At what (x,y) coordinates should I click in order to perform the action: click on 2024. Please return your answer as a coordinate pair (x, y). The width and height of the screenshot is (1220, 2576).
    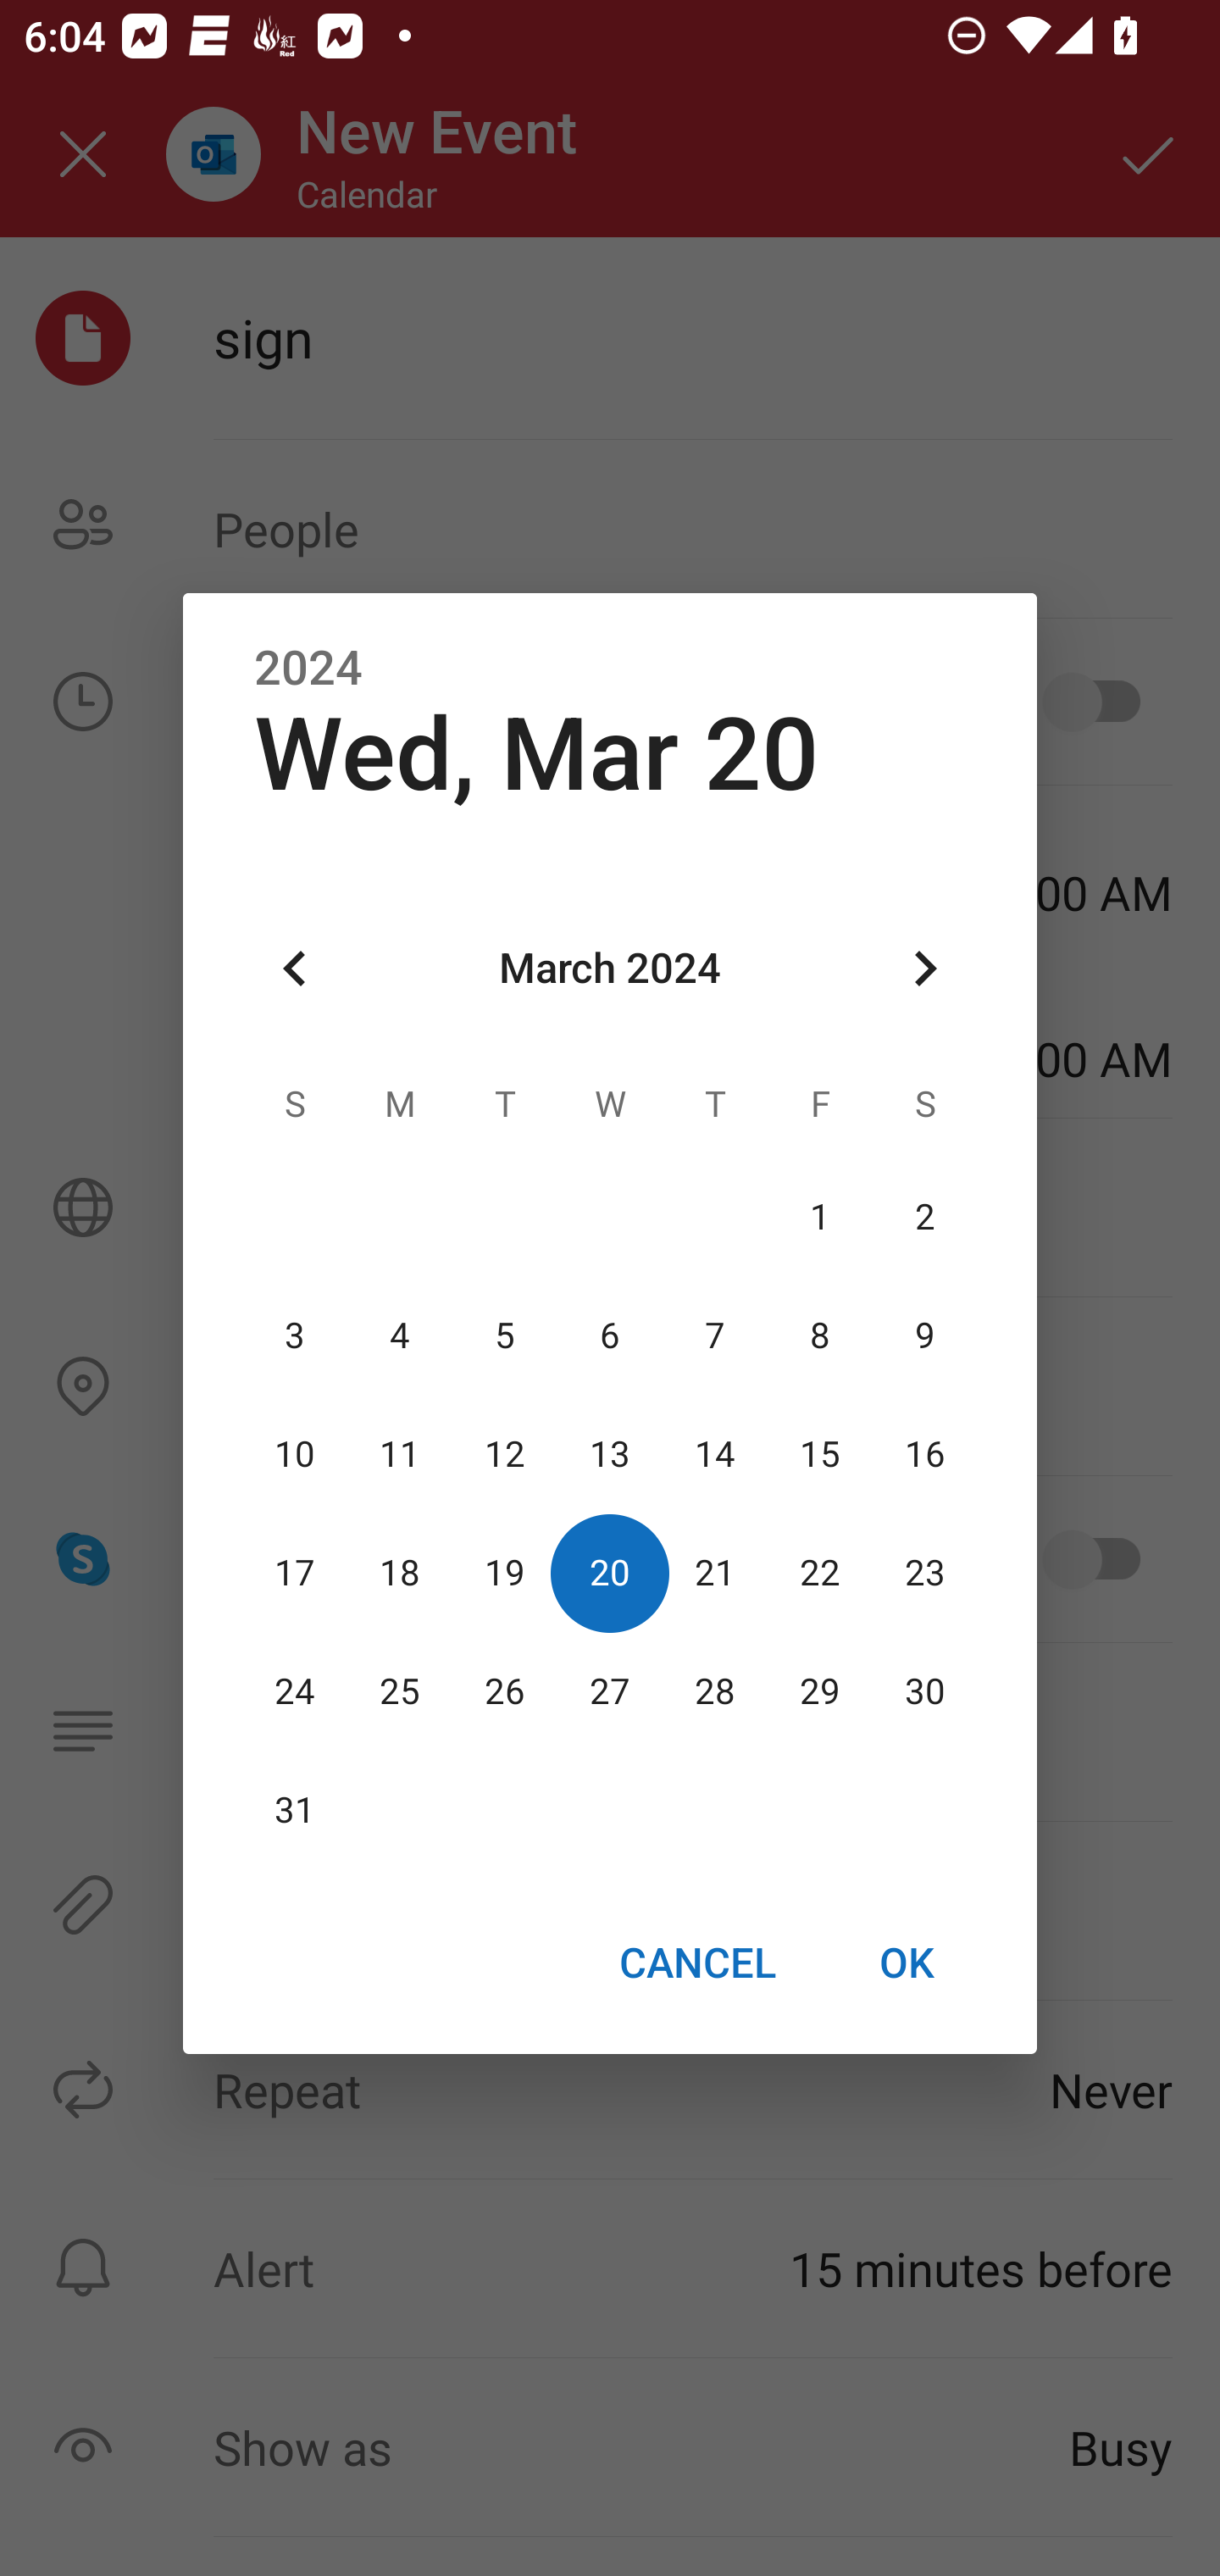
    Looking at the image, I should click on (308, 668).